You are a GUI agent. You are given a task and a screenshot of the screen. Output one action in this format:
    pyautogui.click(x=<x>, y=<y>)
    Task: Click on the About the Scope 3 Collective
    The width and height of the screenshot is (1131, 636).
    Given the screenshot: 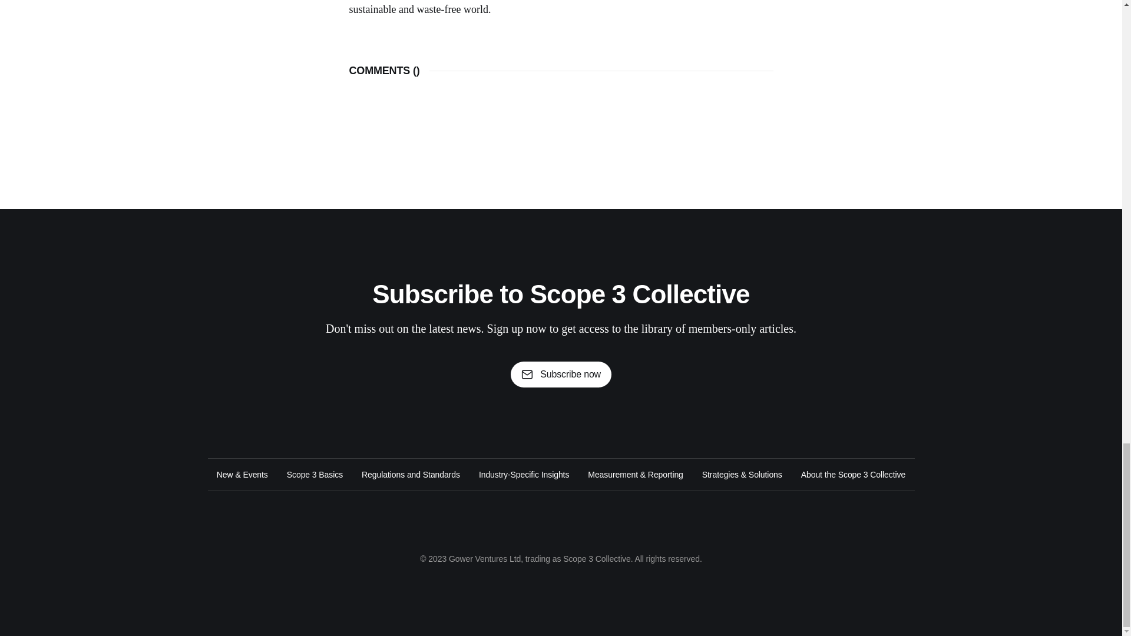 What is the action you would take?
    pyautogui.click(x=853, y=474)
    